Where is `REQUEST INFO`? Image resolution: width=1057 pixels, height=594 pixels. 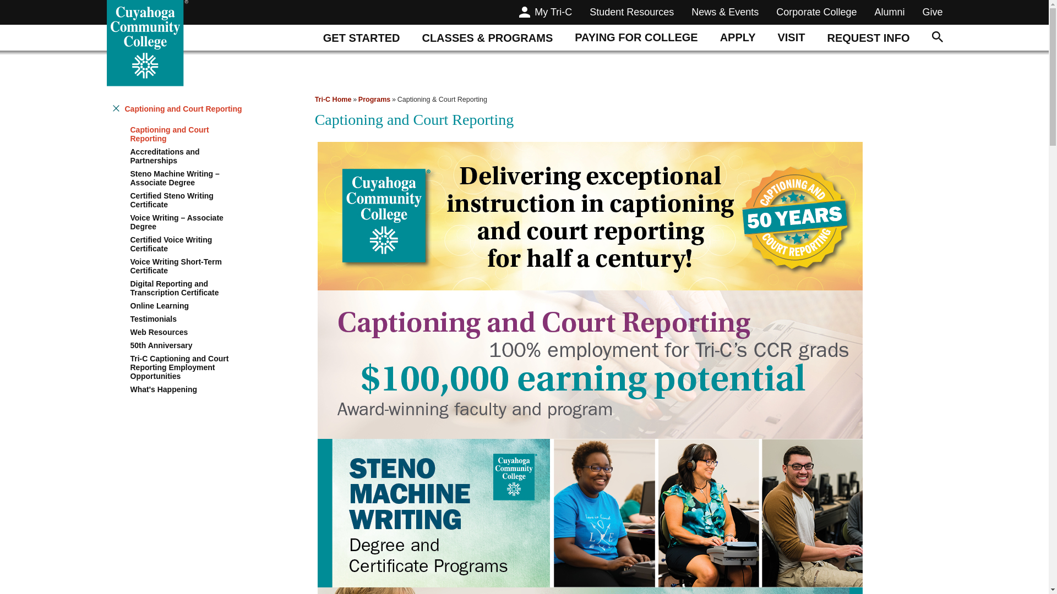
REQUEST INFO is located at coordinates (868, 37).